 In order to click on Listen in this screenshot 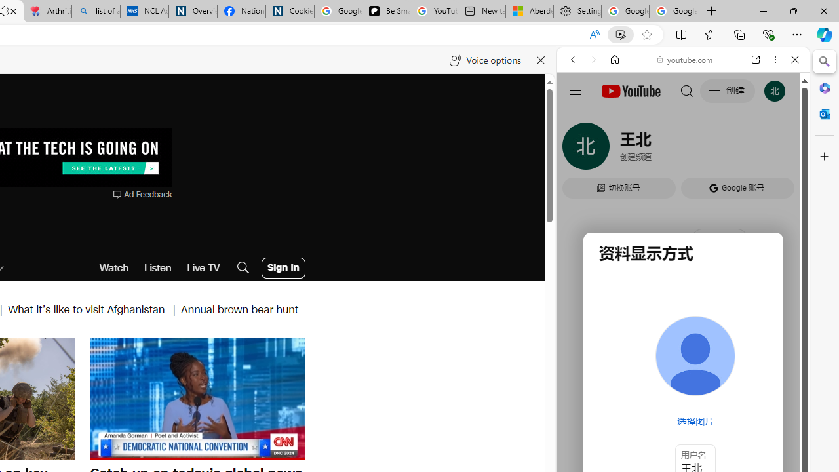, I will do `click(158, 267)`.